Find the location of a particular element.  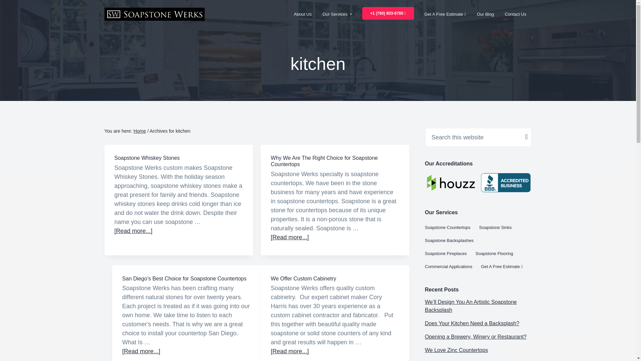

Our Services is located at coordinates (337, 14).